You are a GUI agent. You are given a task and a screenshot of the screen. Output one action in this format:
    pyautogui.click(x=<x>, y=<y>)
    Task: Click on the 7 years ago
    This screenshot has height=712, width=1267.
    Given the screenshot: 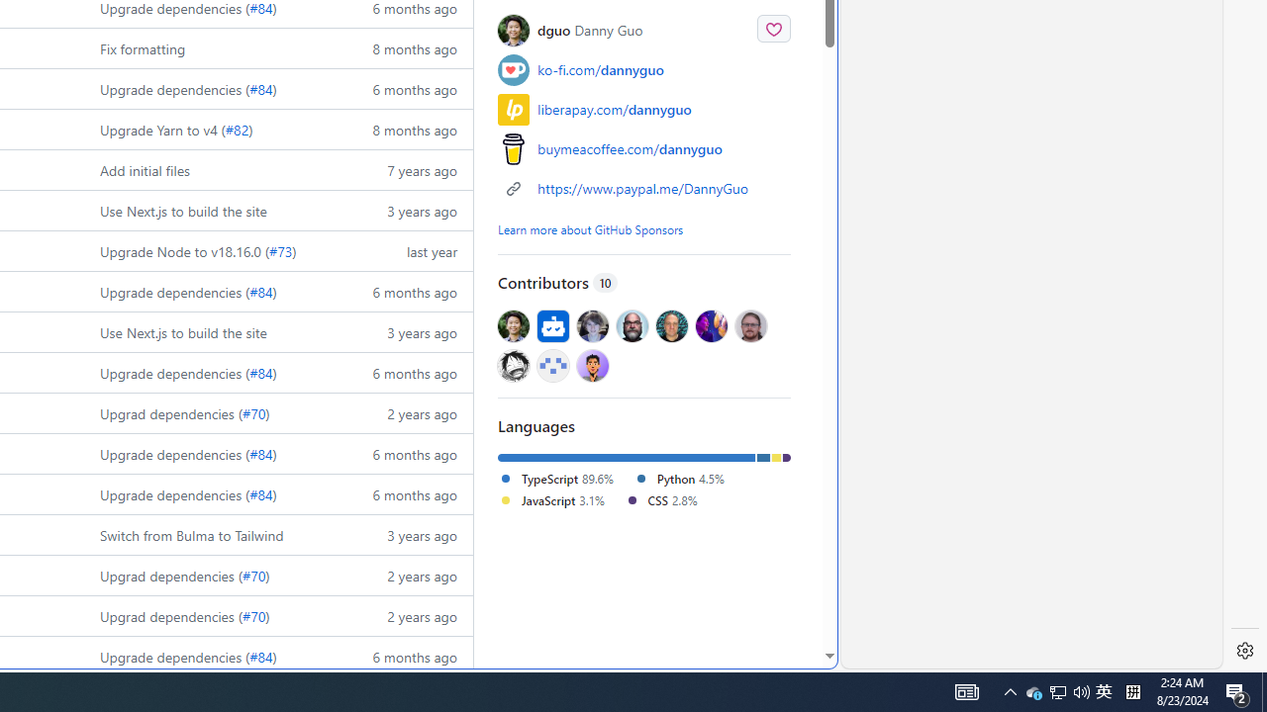 What is the action you would take?
    pyautogui.click(x=405, y=170)
    